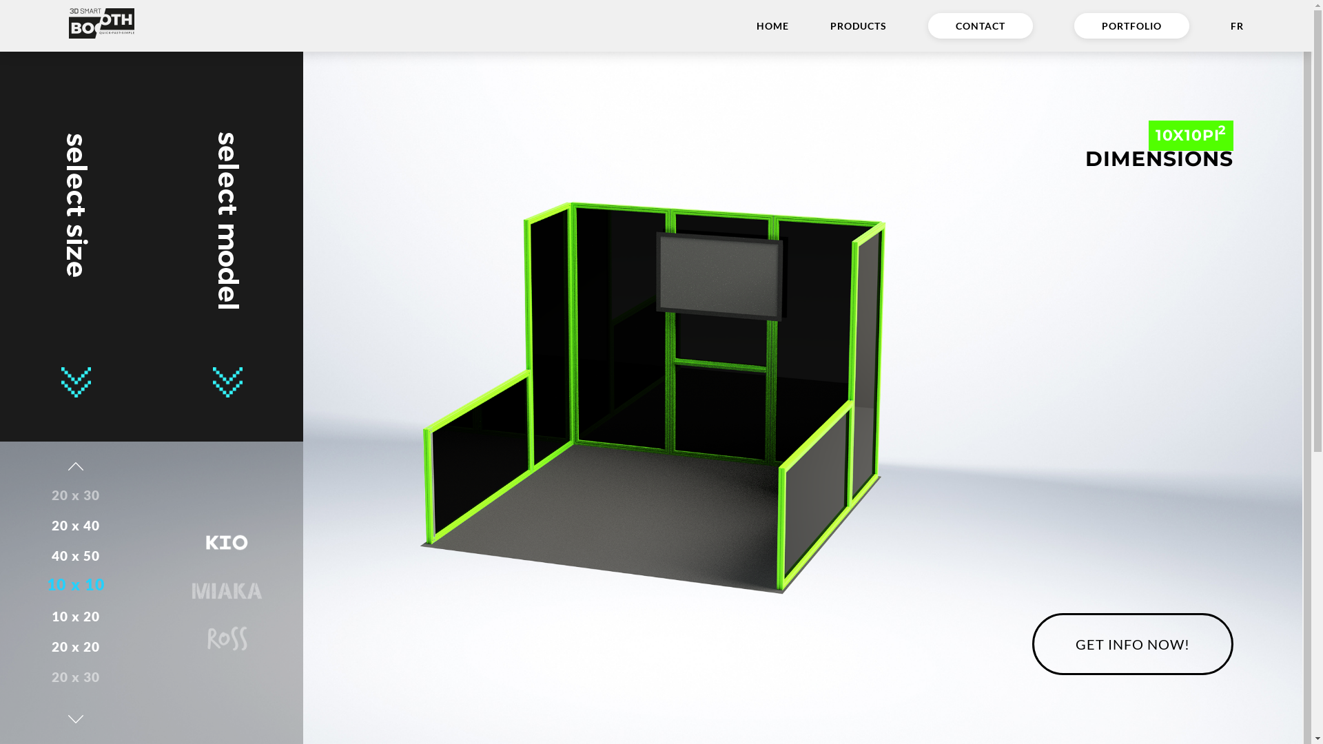  What do you see at coordinates (981, 26) in the screenshot?
I see `CONTACT` at bounding box center [981, 26].